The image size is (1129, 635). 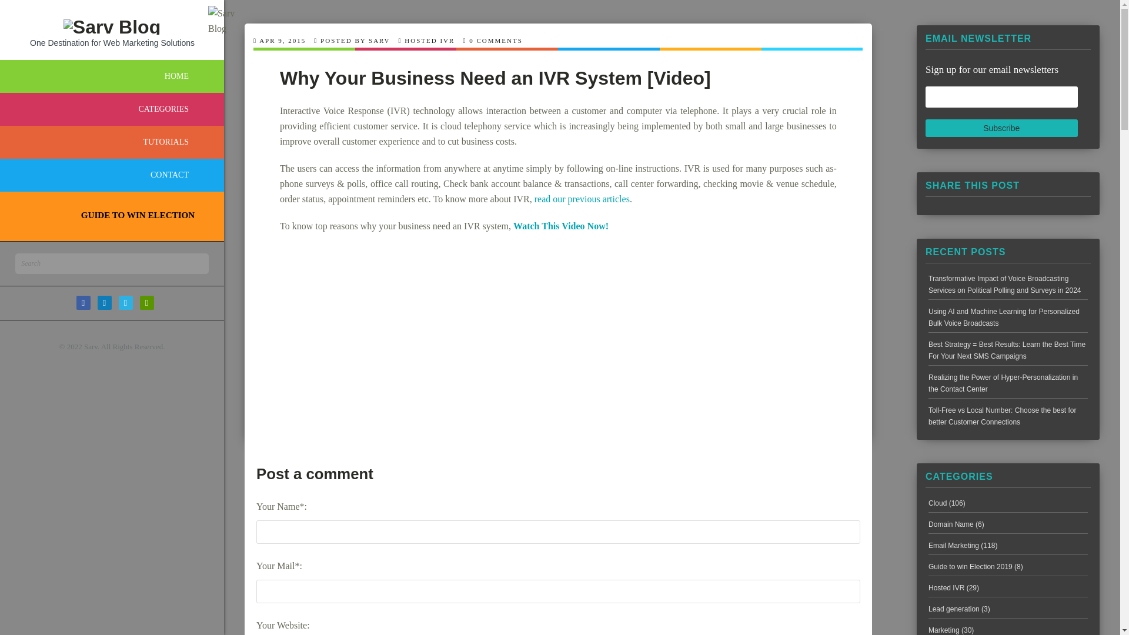 I want to click on TUTORIALS, so click(x=112, y=142).